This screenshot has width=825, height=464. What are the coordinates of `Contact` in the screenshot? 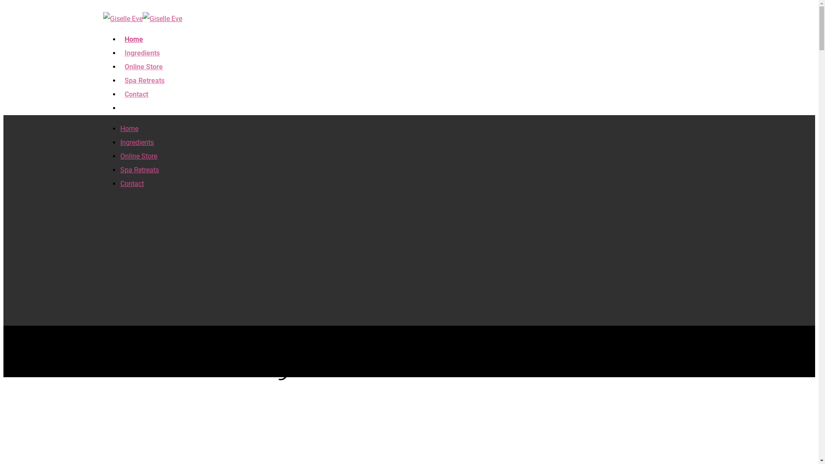 It's located at (137, 99).